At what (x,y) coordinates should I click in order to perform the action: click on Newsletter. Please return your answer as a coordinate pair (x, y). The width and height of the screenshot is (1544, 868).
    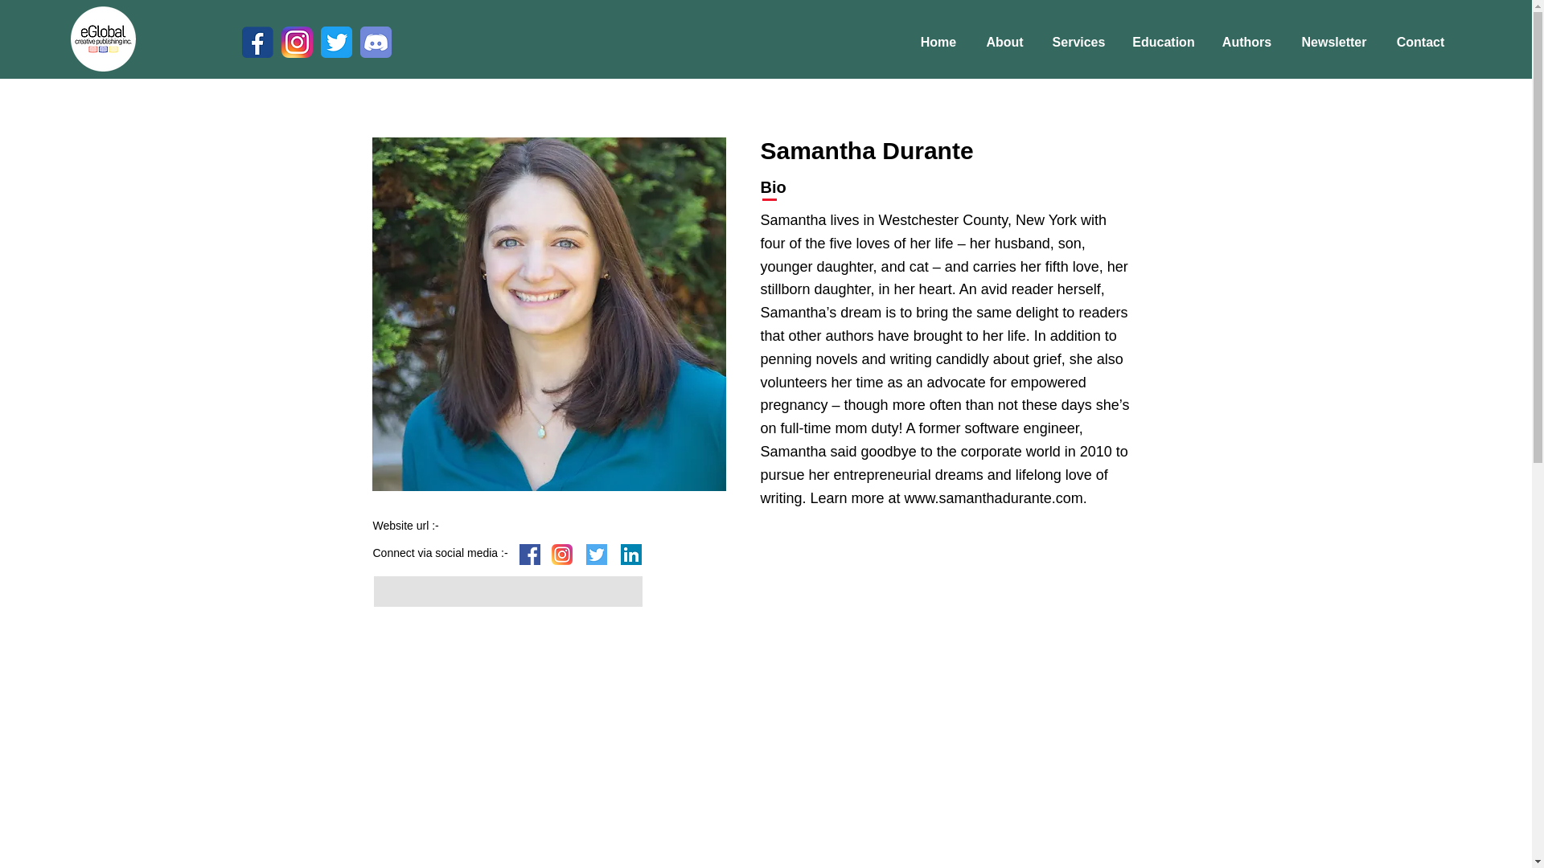
    Looking at the image, I should click on (1333, 42).